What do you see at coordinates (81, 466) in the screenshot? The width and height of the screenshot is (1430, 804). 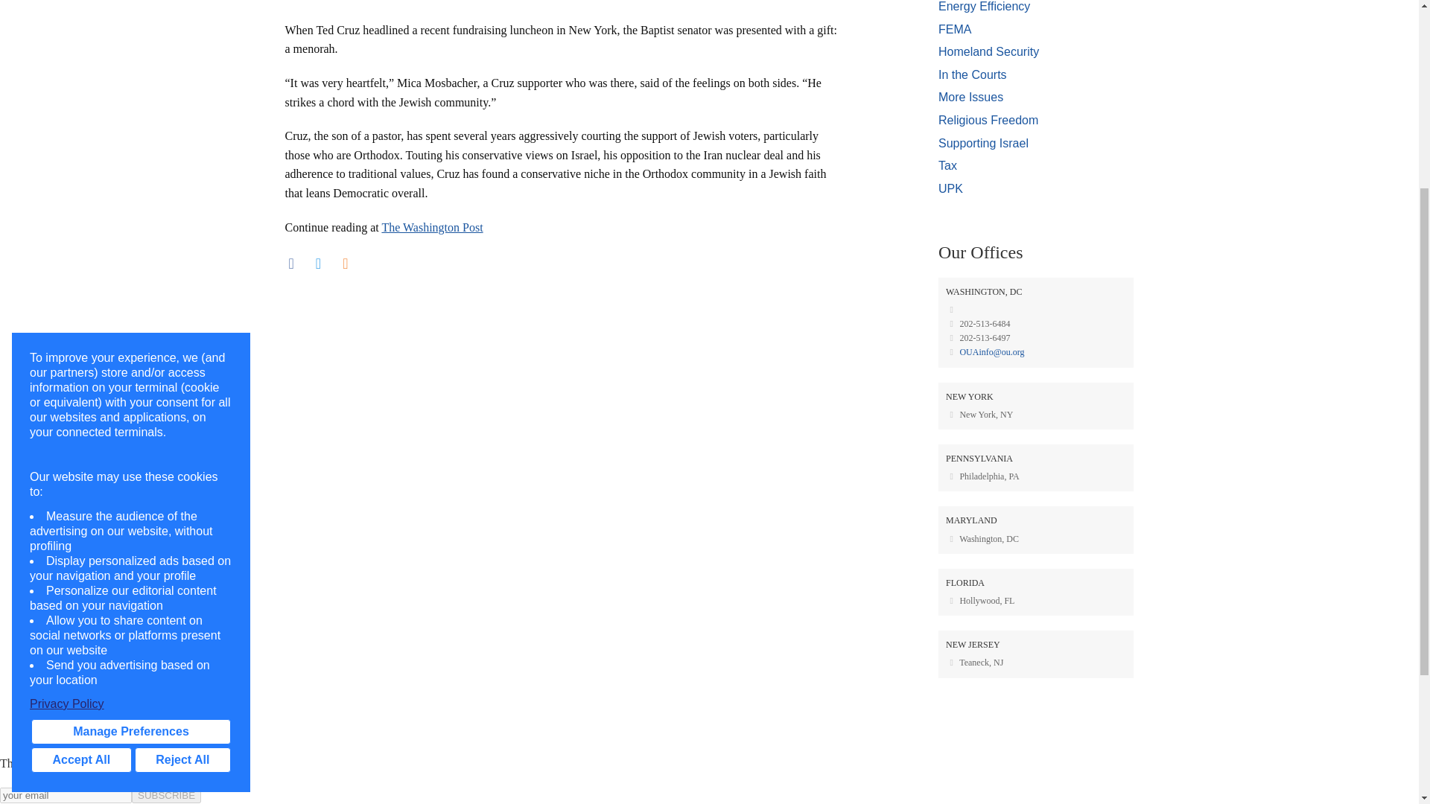 I see `Accept All` at bounding box center [81, 466].